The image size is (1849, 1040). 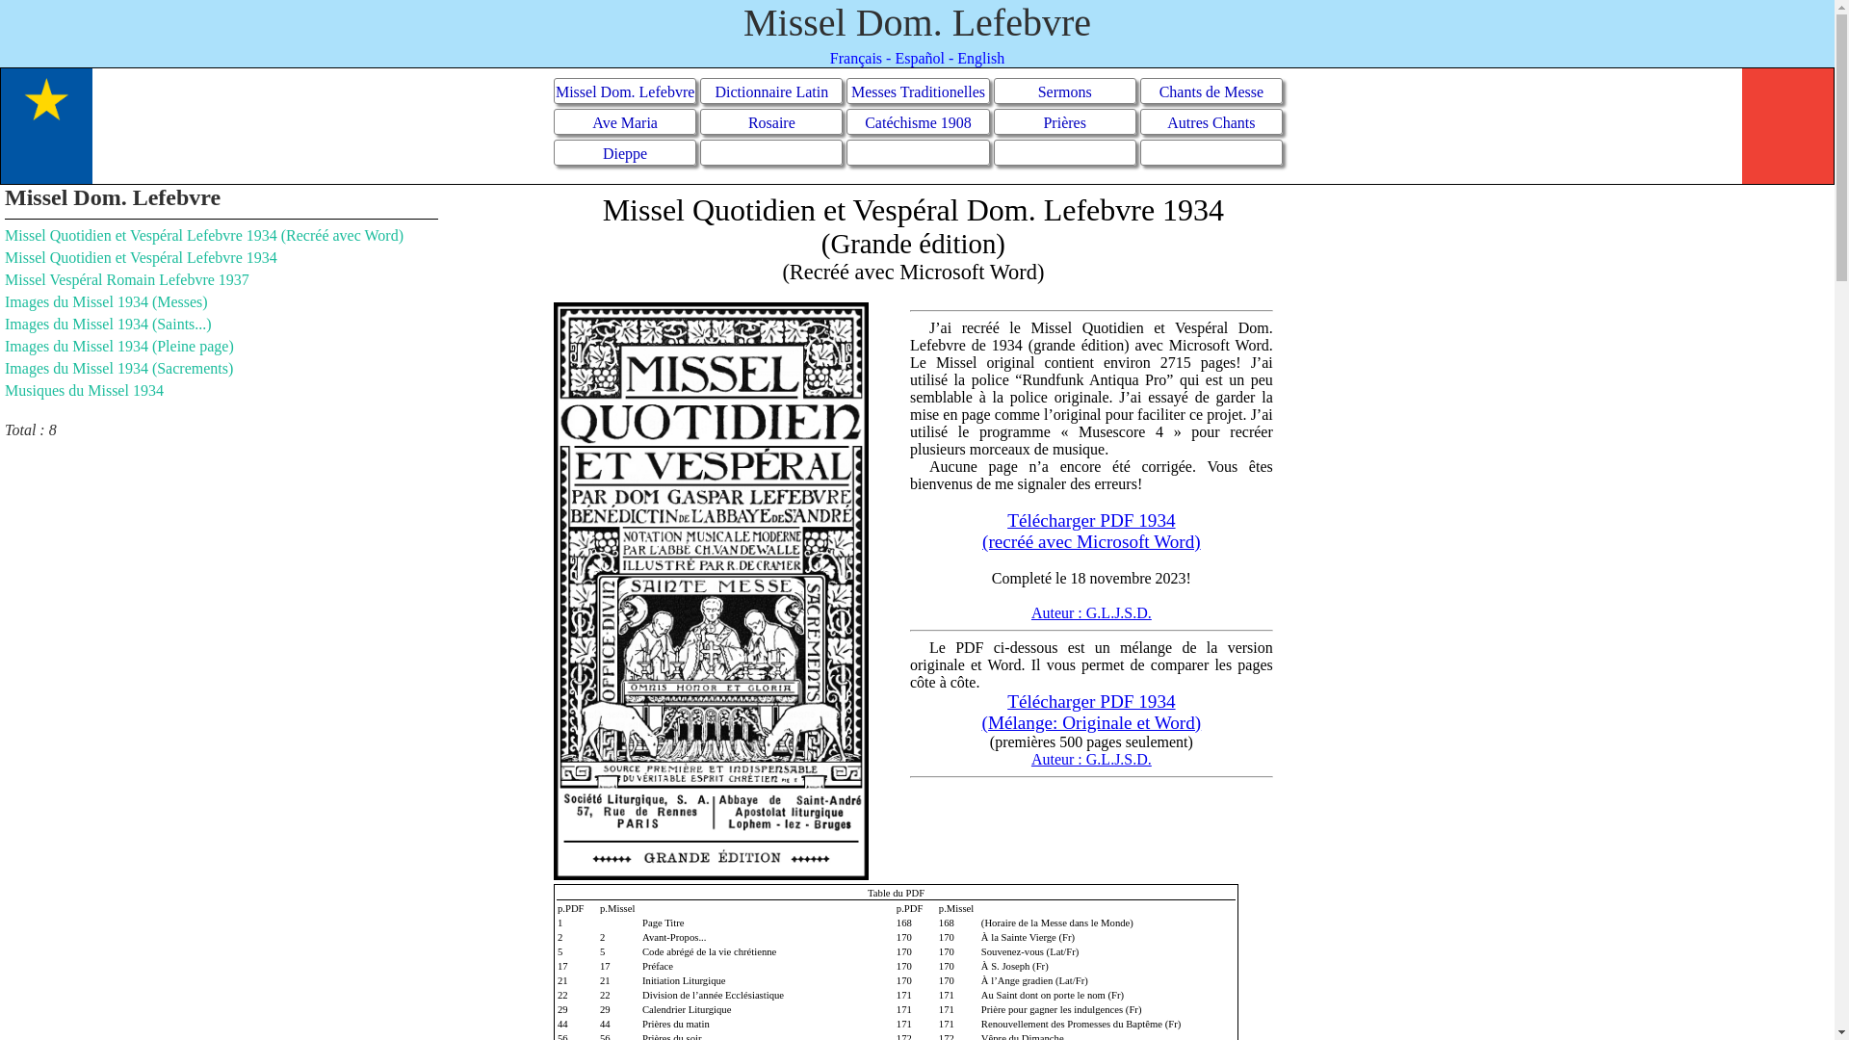 I want to click on  , so click(x=1211, y=152).